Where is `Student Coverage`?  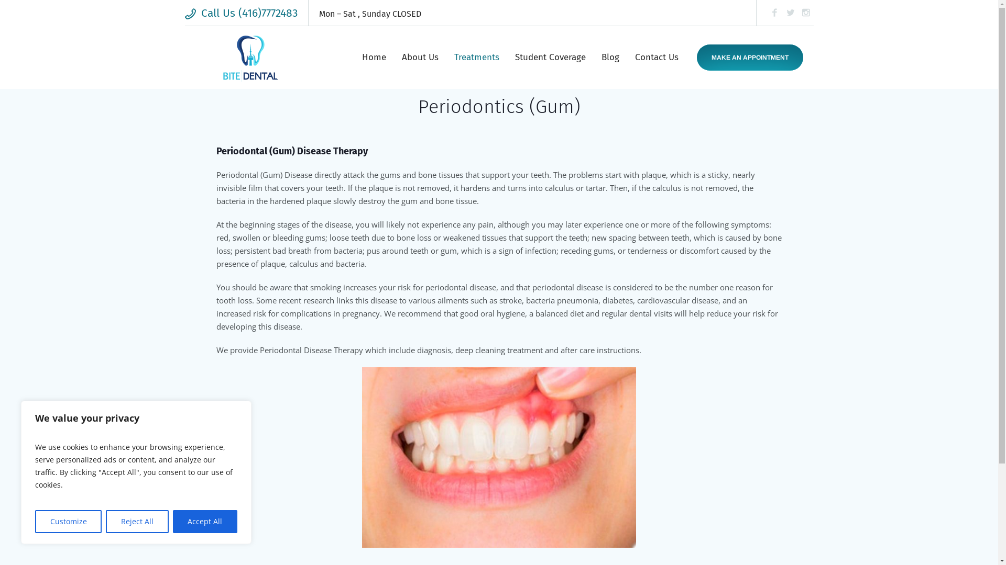 Student Coverage is located at coordinates (550, 58).